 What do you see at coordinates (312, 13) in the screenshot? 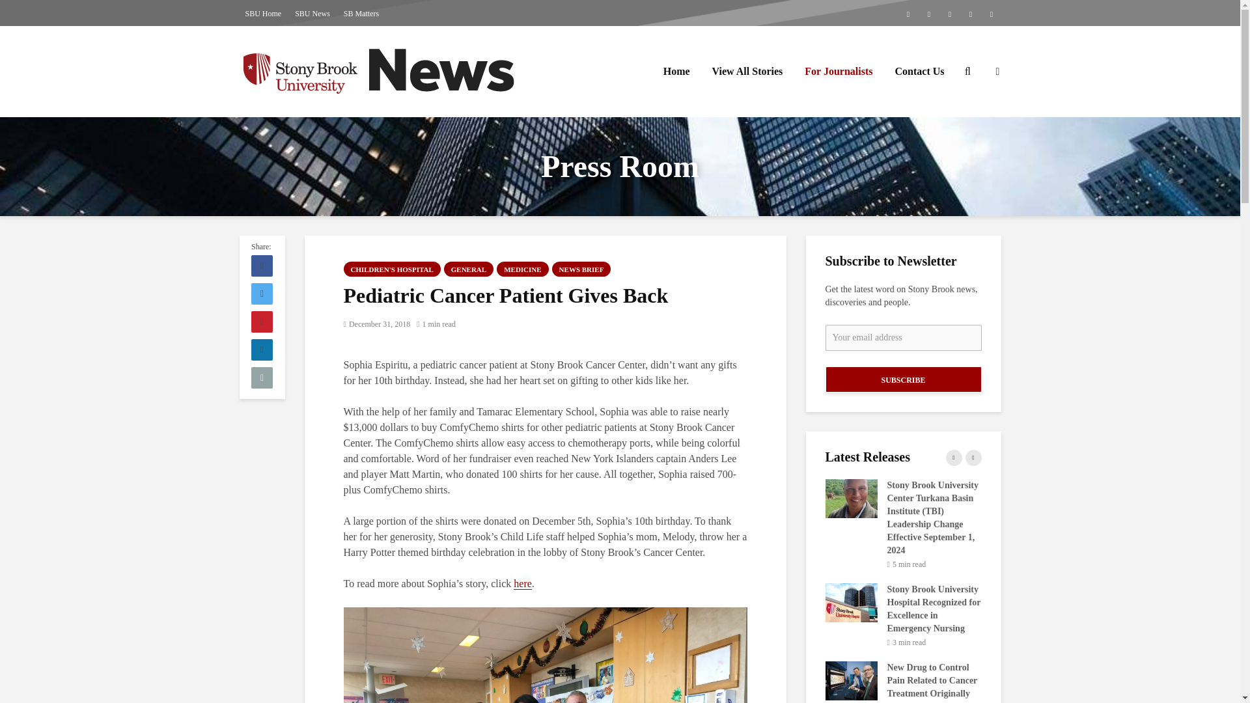
I see `SBU News` at bounding box center [312, 13].